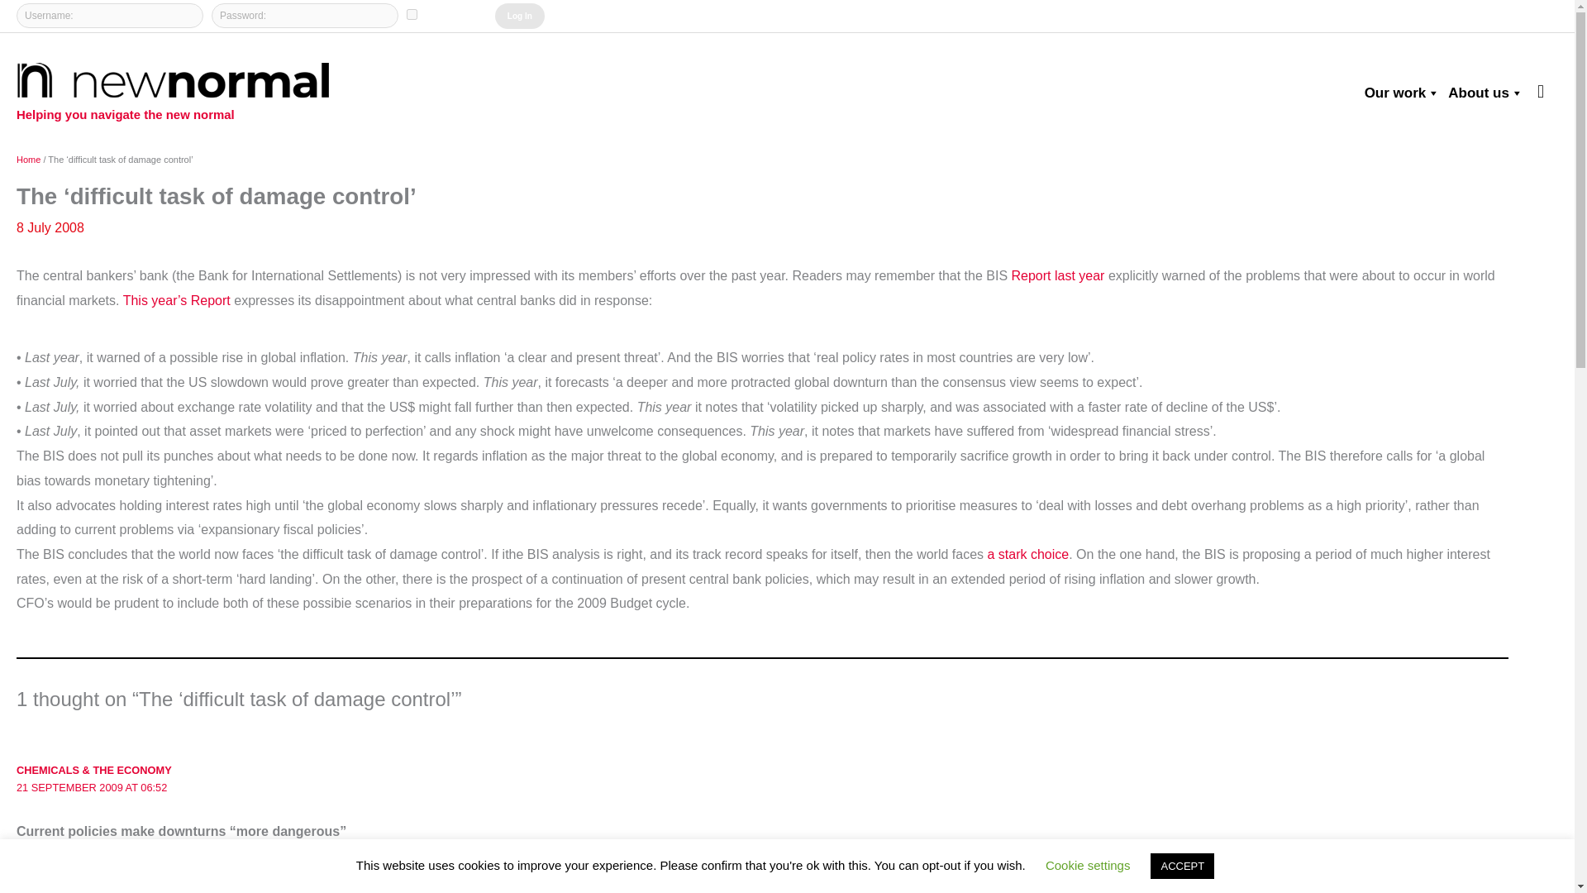 The height and width of the screenshot is (893, 1587). Describe the element at coordinates (1399, 93) in the screenshot. I see `Our work` at that location.